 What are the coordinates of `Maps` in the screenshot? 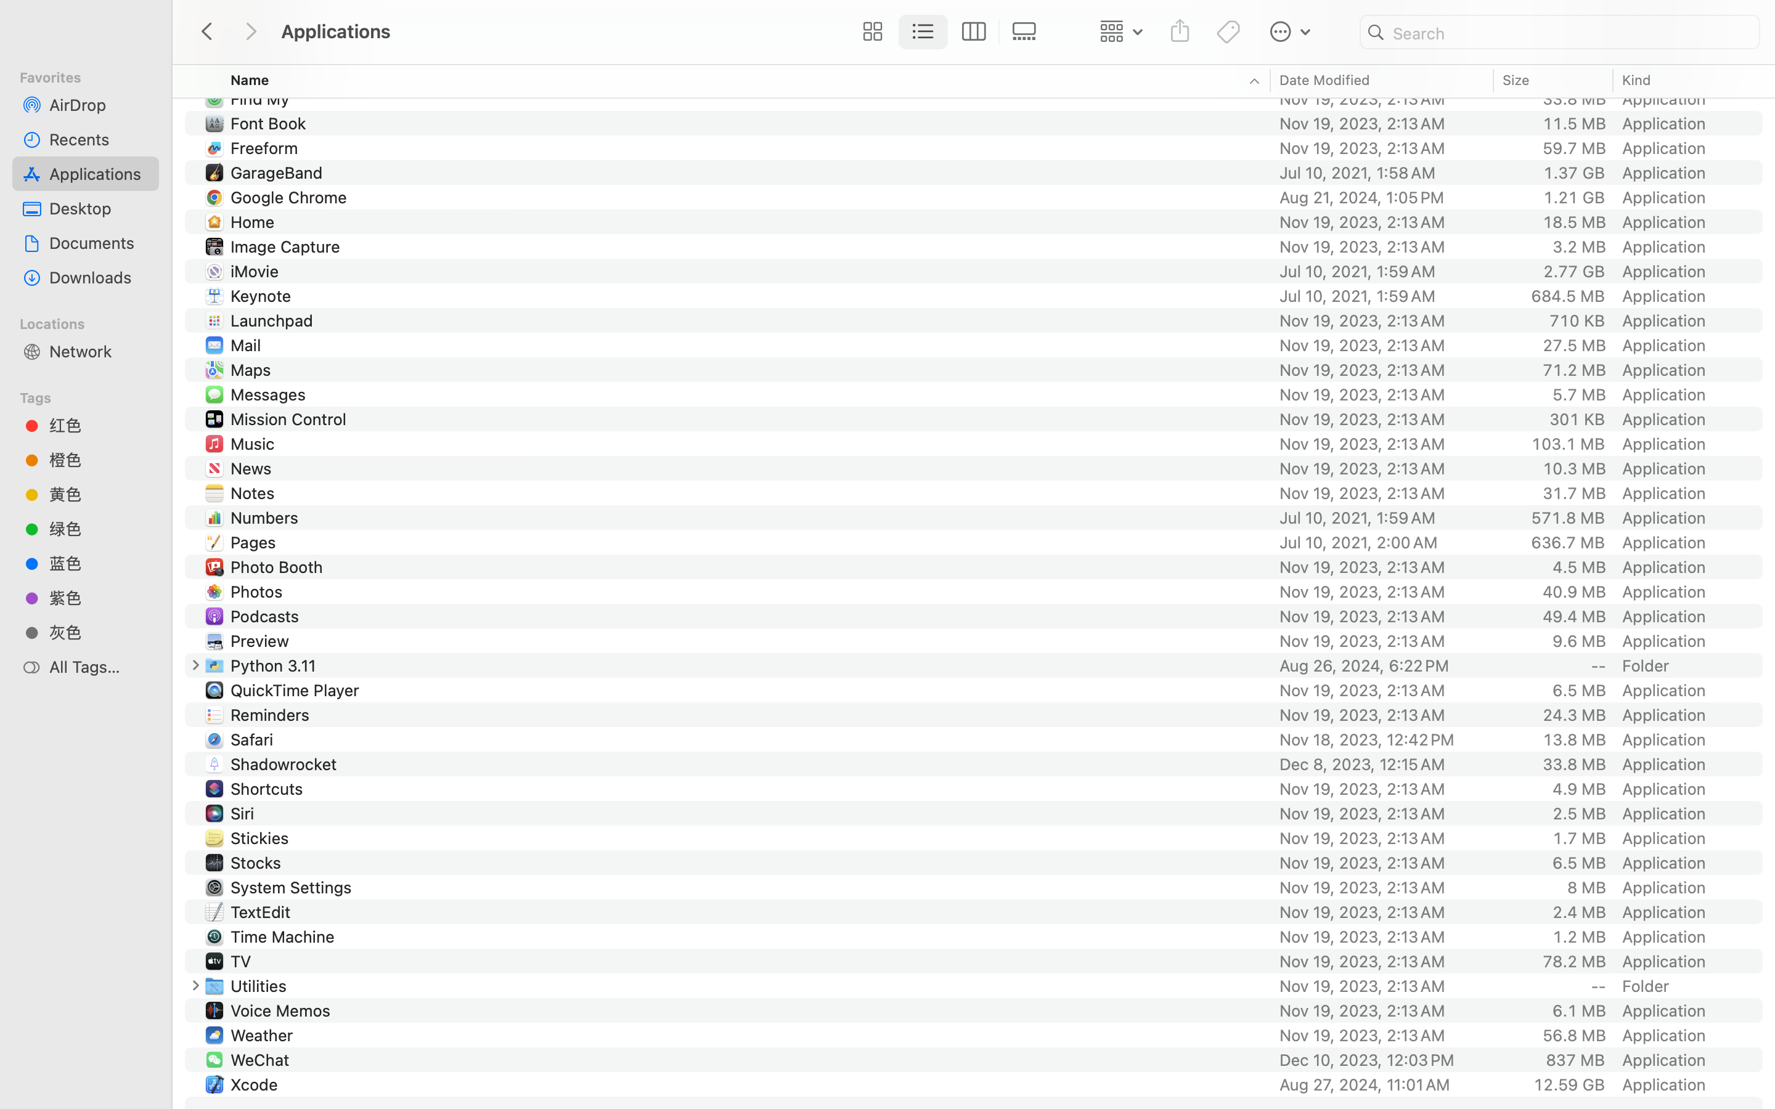 It's located at (253, 370).